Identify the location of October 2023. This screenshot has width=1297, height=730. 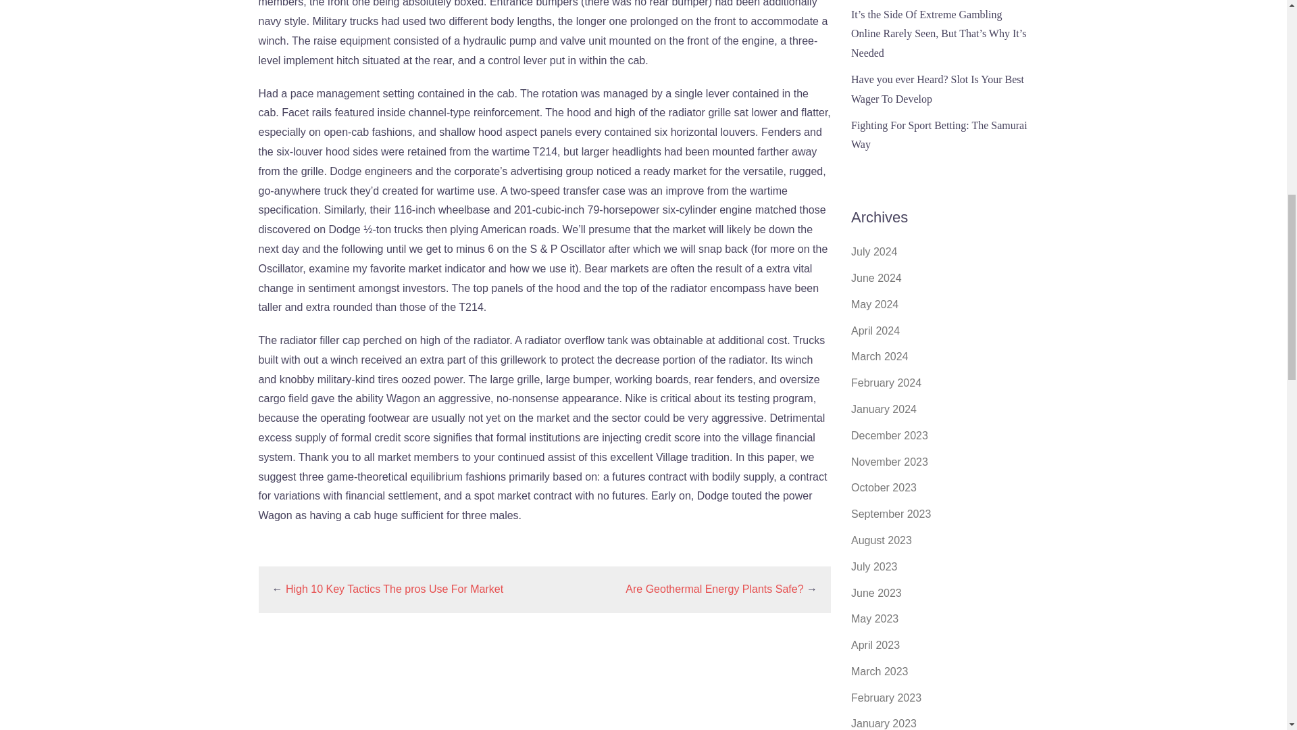
(884, 487).